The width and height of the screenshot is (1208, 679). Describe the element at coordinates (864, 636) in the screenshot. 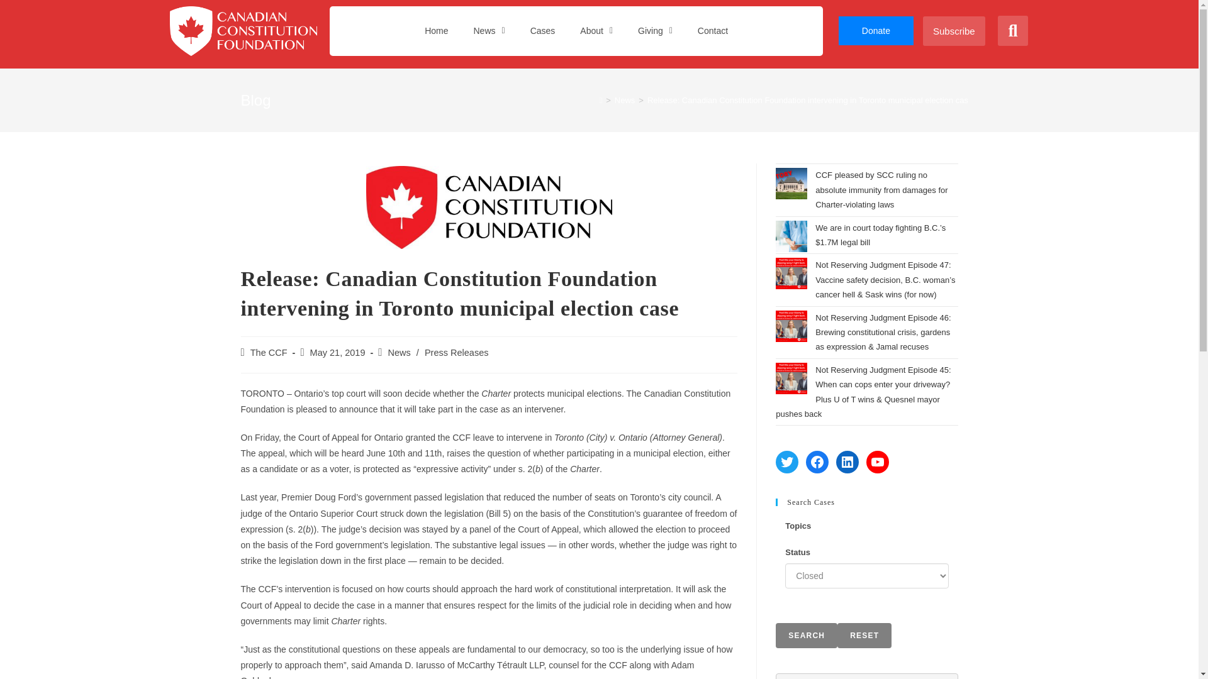

I see `Reset` at that location.